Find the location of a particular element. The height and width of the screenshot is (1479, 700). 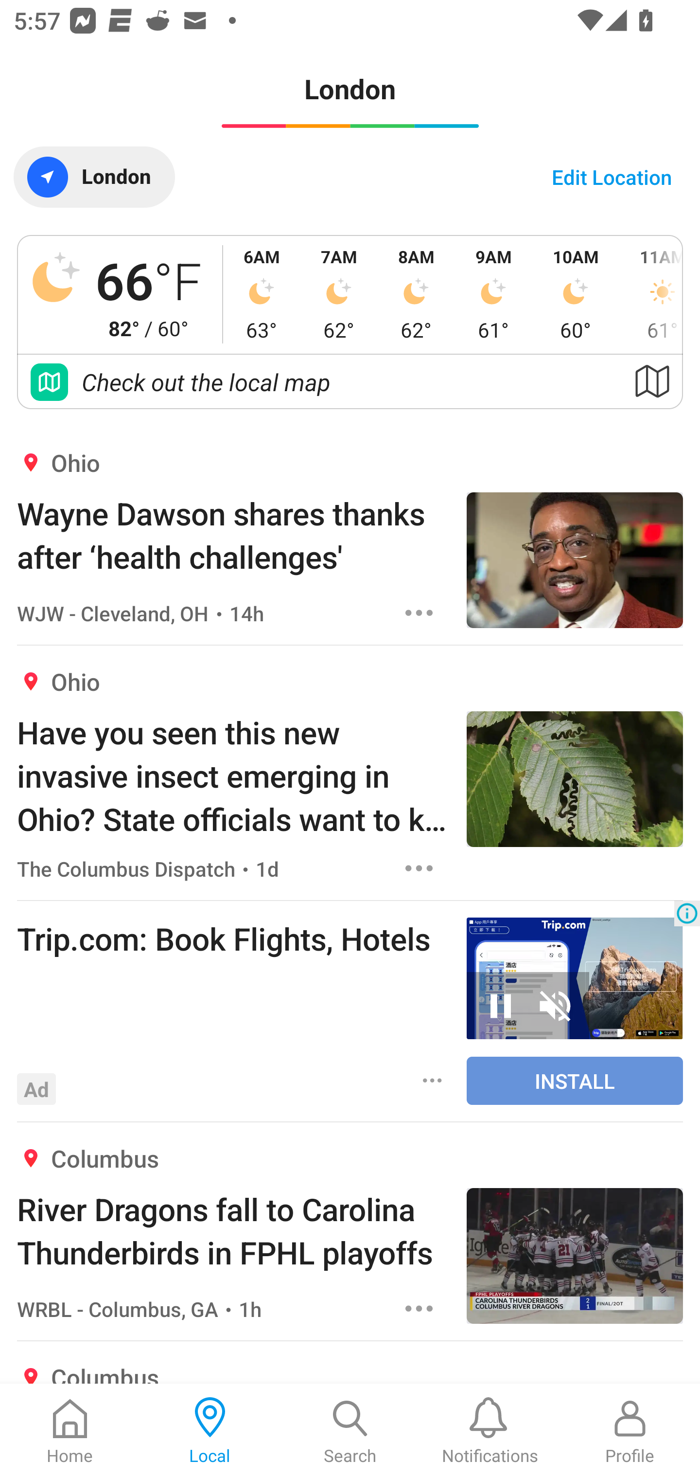

London is located at coordinates (94, 176).